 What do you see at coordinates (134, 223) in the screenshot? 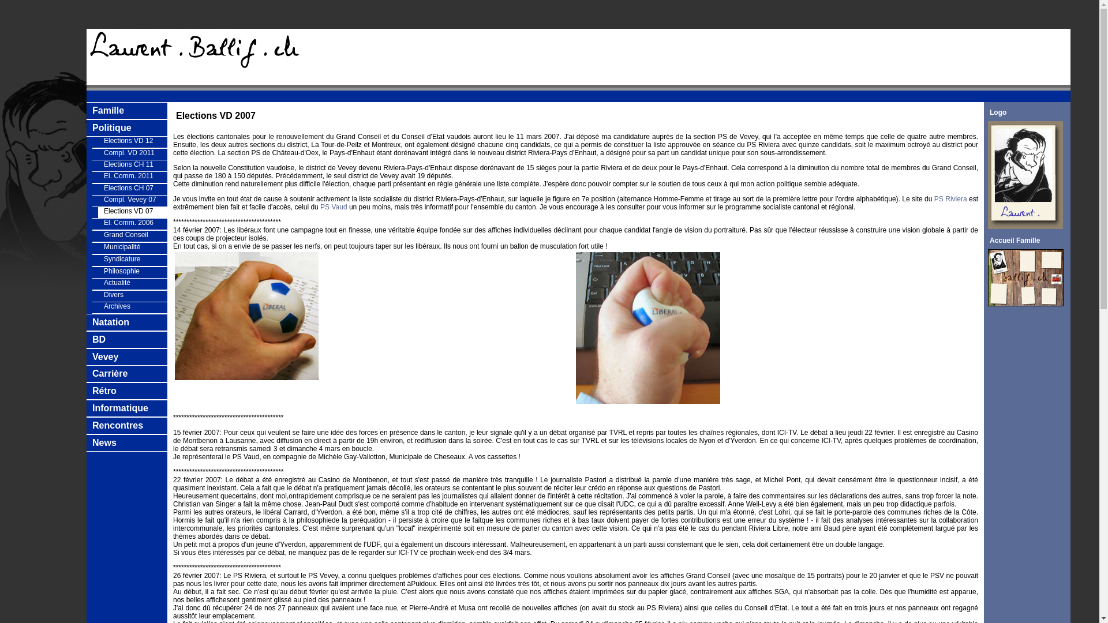
I see `El. Comm. 2006` at bounding box center [134, 223].